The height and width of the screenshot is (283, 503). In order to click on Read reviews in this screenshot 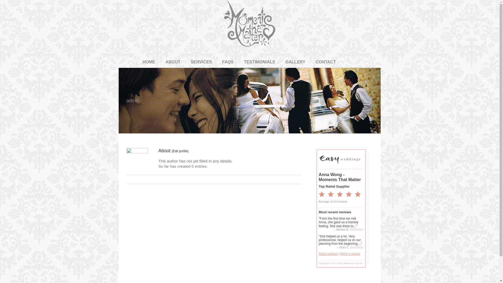, I will do `click(328, 254)`.